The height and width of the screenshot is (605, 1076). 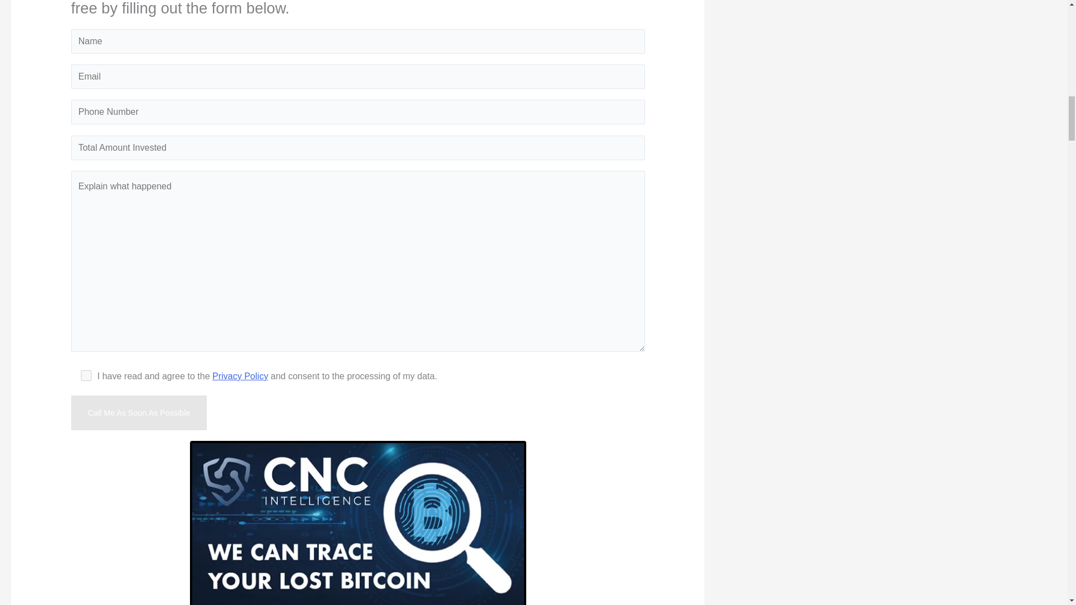 What do you see at coordinates (240, 376) in the screenshot?
I see `Privacy Policy` at bounding box center [240, 376].